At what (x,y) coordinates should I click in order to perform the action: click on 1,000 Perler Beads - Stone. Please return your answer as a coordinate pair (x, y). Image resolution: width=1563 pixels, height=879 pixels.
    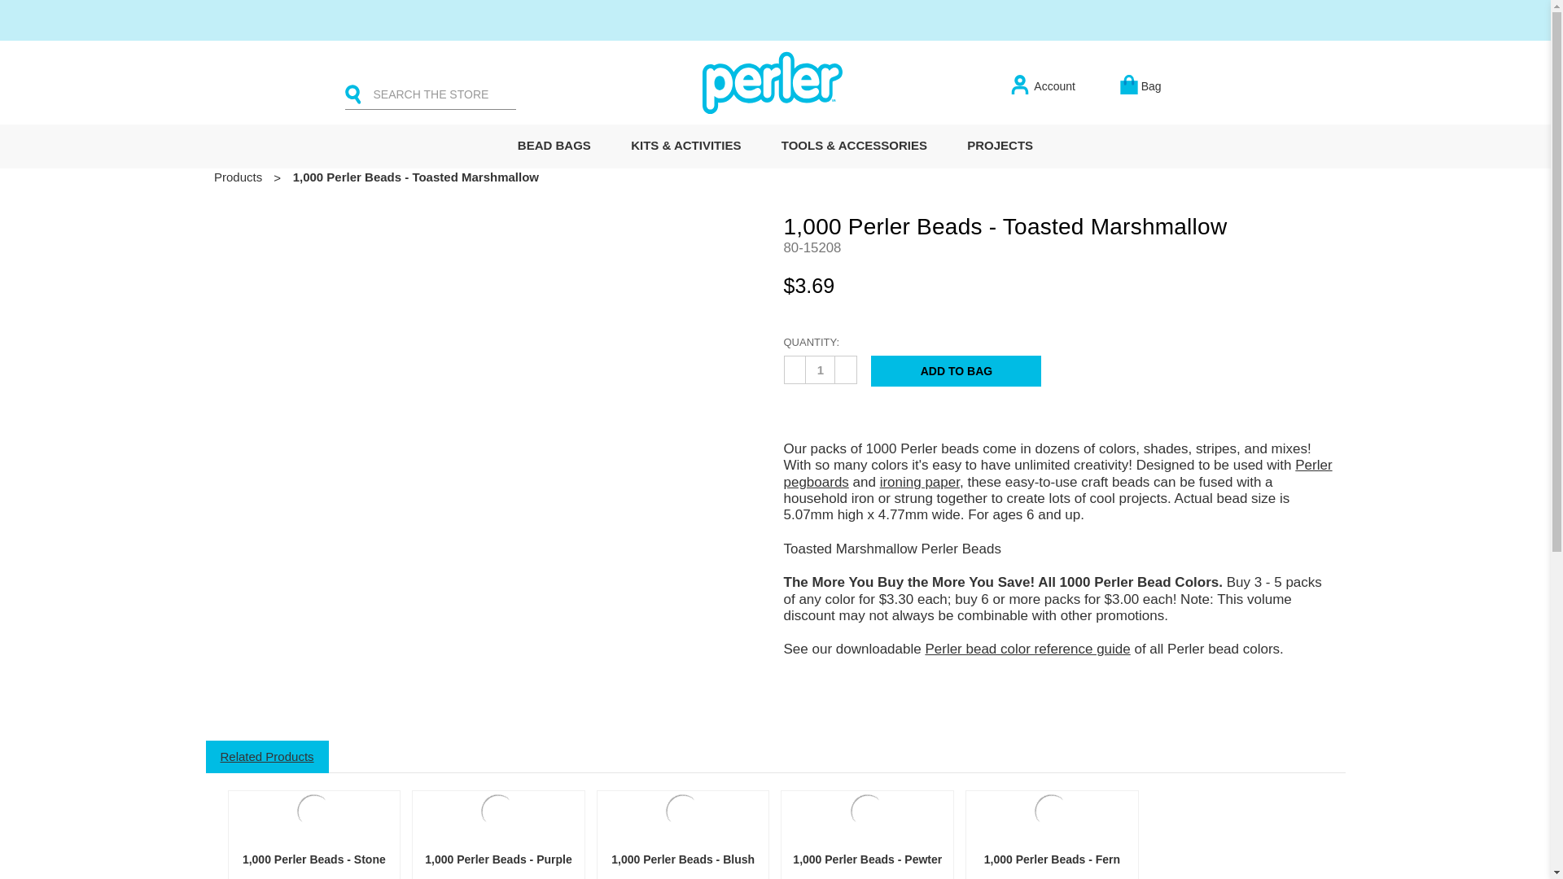
    Looking at the image, I should click on (314, 859).